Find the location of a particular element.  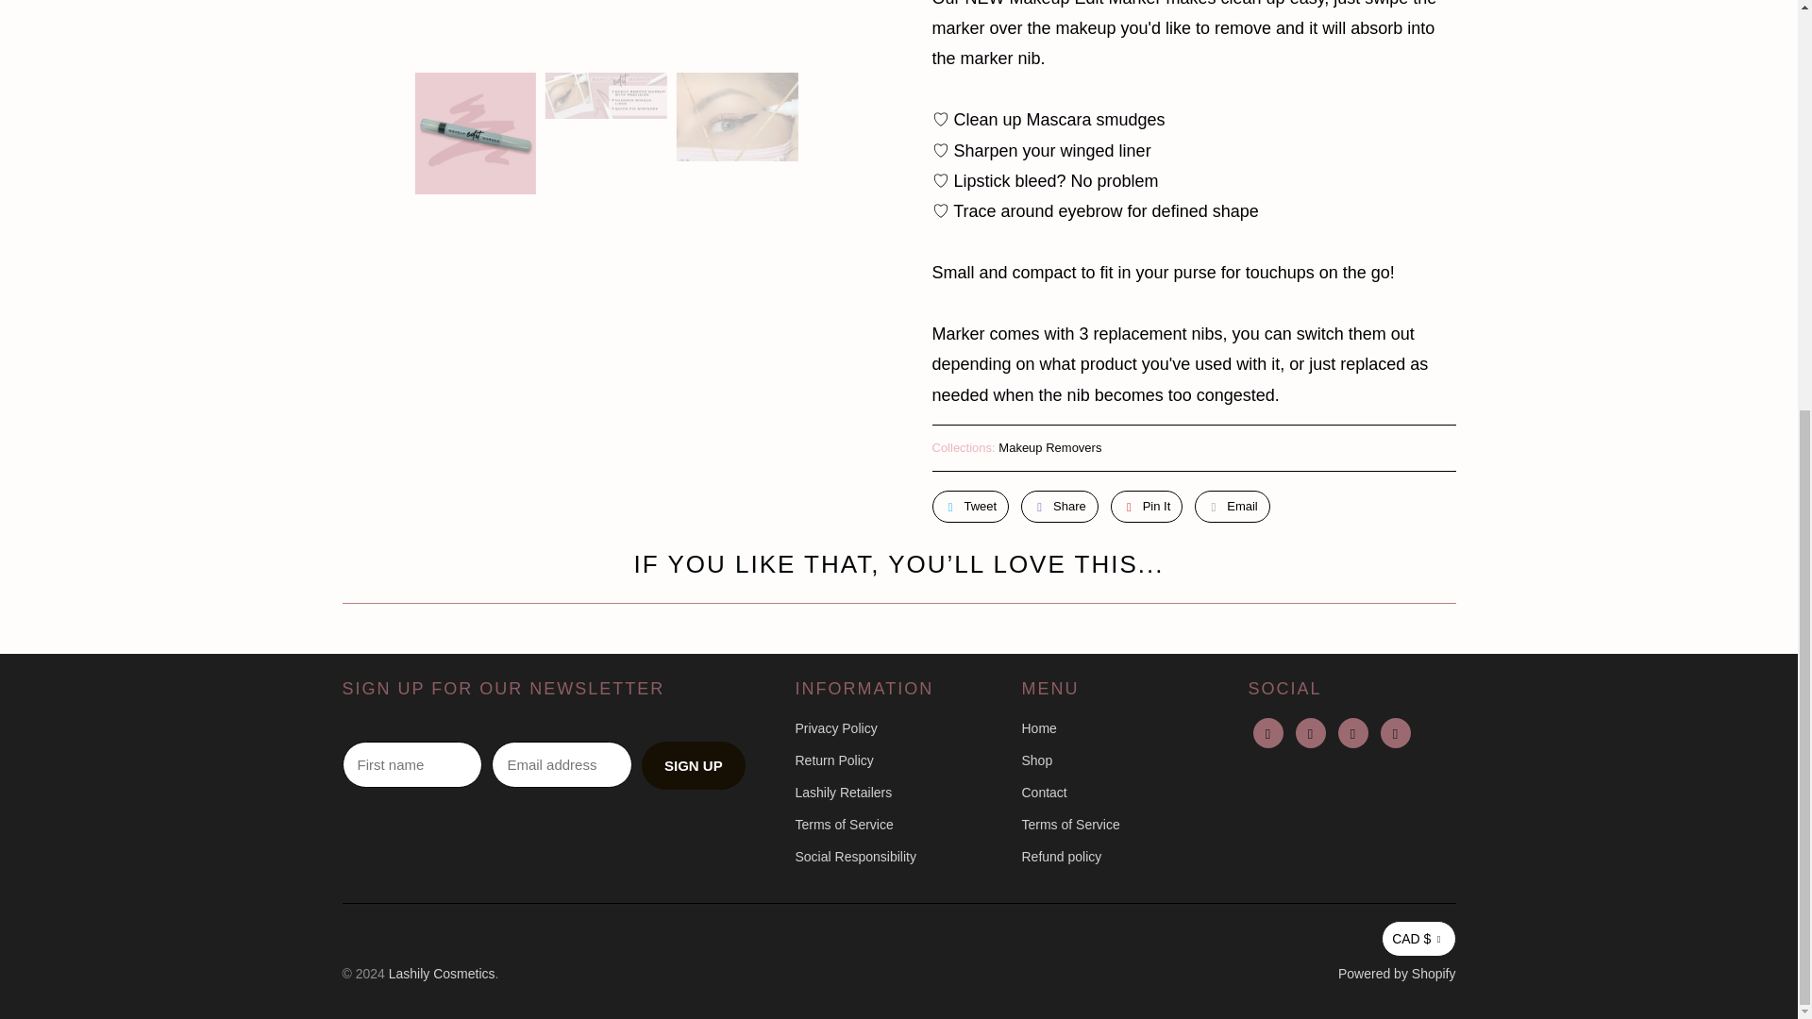

Lashily Cosmetics on Facebook is located at coordinates (1268, 732).